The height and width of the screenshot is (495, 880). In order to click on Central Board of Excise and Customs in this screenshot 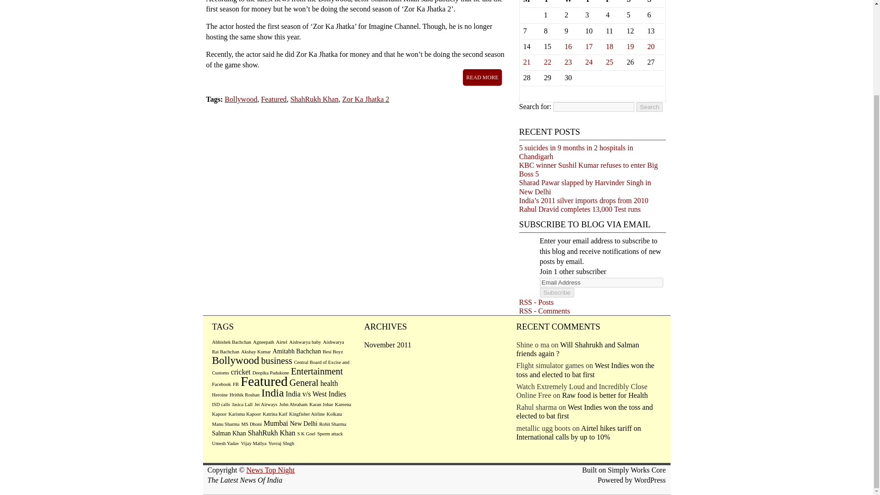, I will do `click(280, 367)`.